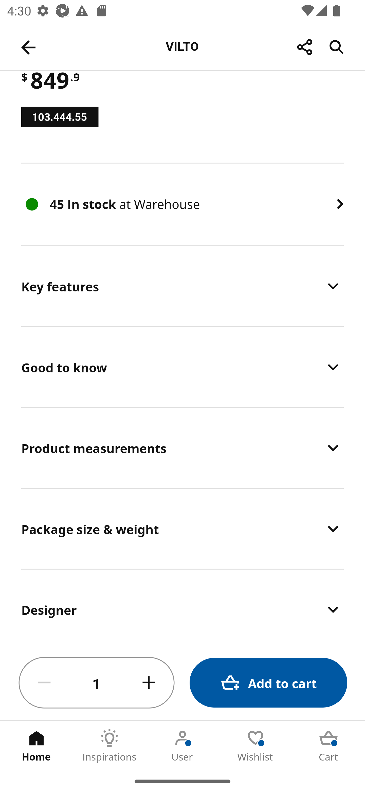 Image resolution: width=365 pixels, height=792 pixels. Describe the element at coordinates (328, 746) in the screenshot. I see `Cart
Tab 5 of 5` at that location.